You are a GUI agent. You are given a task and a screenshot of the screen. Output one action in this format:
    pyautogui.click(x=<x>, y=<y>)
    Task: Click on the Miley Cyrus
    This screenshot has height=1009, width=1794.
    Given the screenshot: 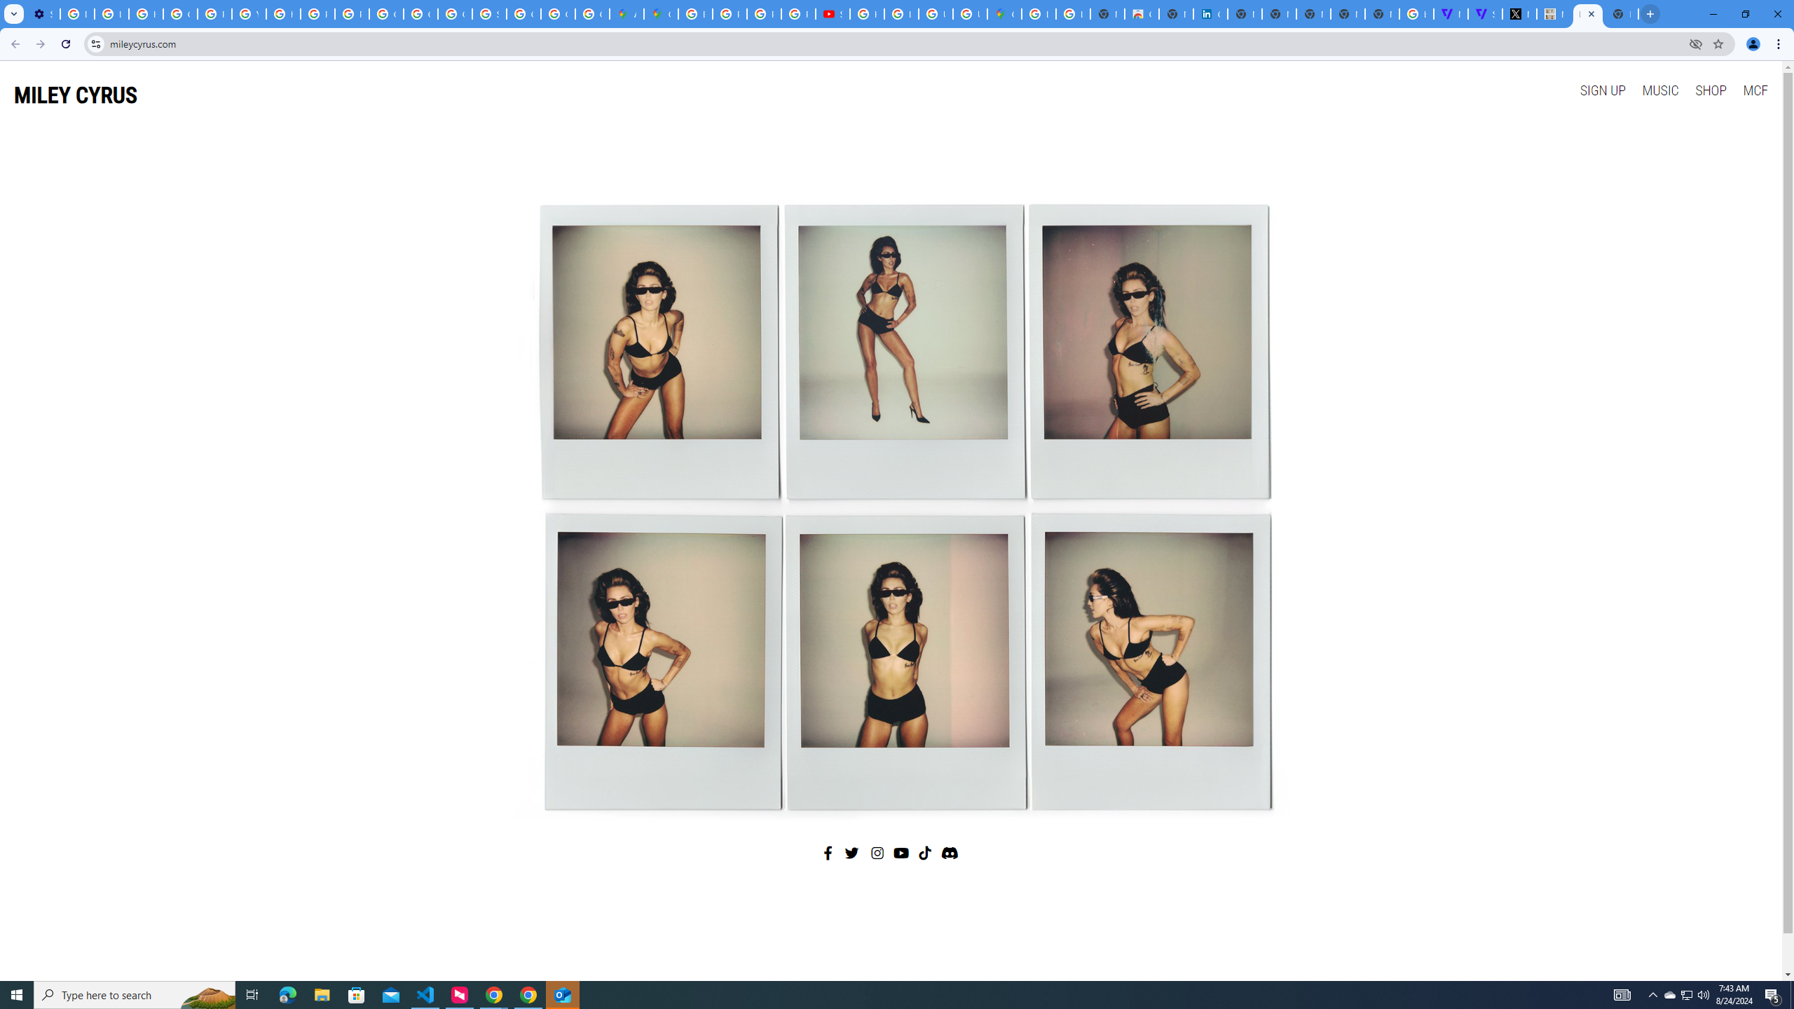 What is the action you would take?
    pyautogui.click(x=890, y=502)
    